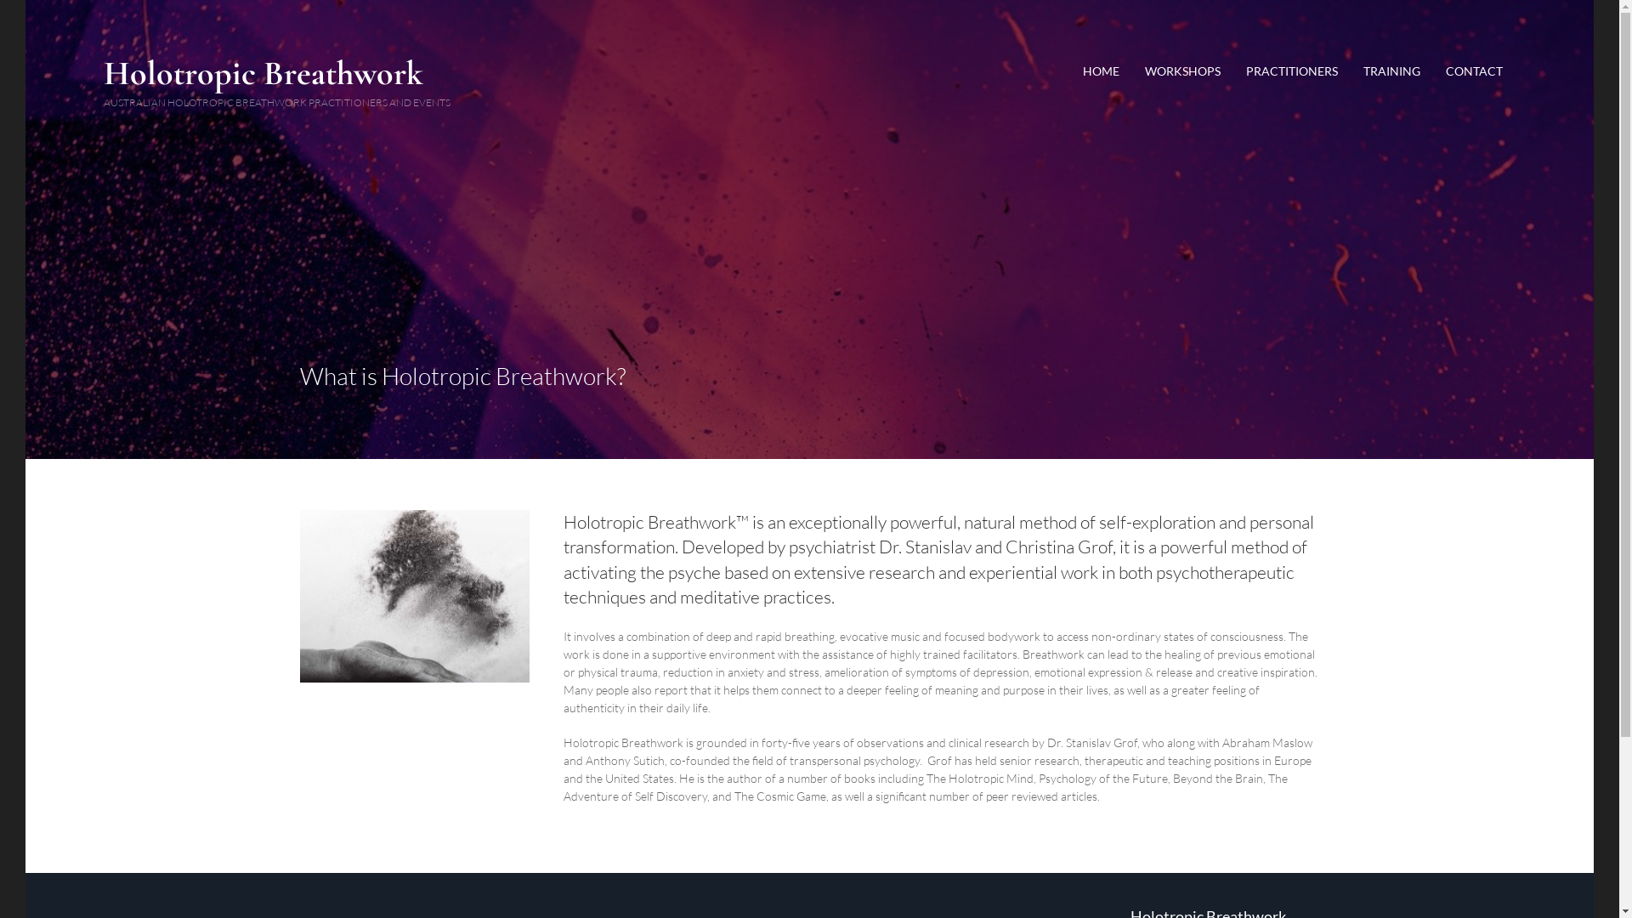 This screenshot has height=918, width=1632. What do you see at coordinates (1292, 71) in the screenshot?
I see `PRACTITIONERS` at bounding box center [1292, 71].